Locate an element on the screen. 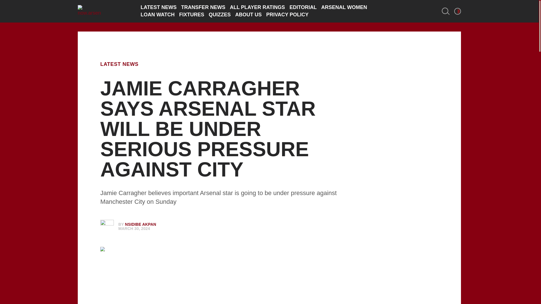 The image size is (541, 304). ARSENAL WOMEN is located at coordinates (344, 7).